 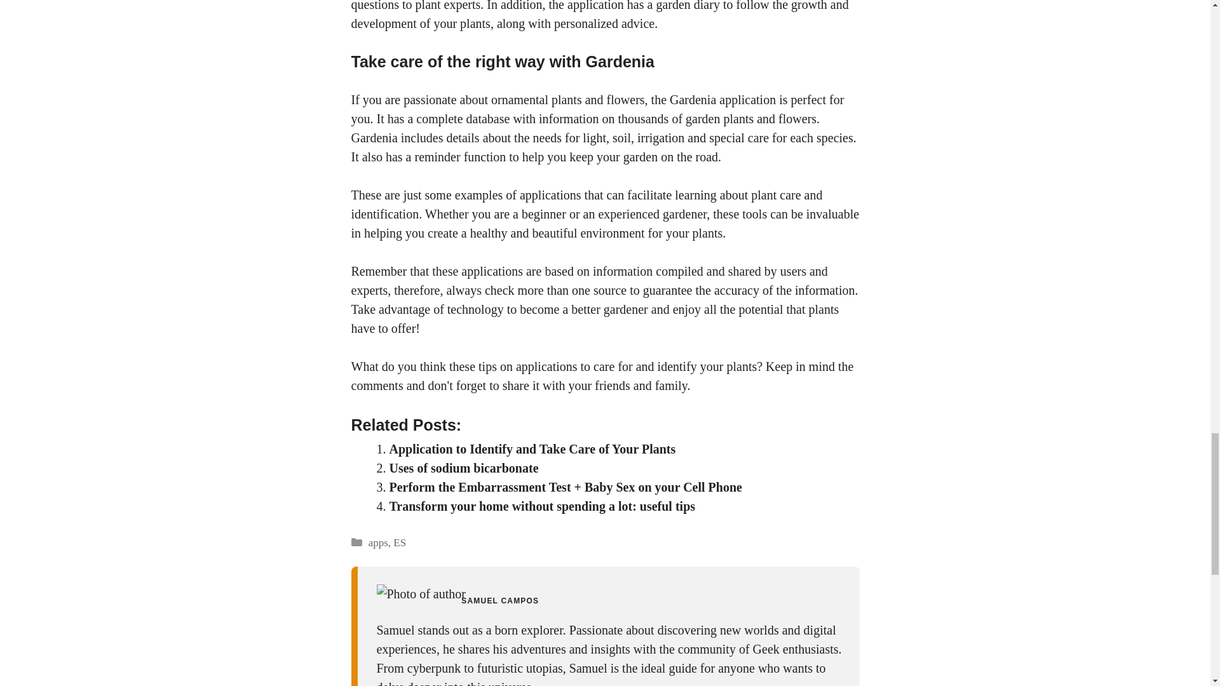 What do you see at coordinates (377, 542) in the screenshot?
I see `apps` at bounding box center [377, 542].